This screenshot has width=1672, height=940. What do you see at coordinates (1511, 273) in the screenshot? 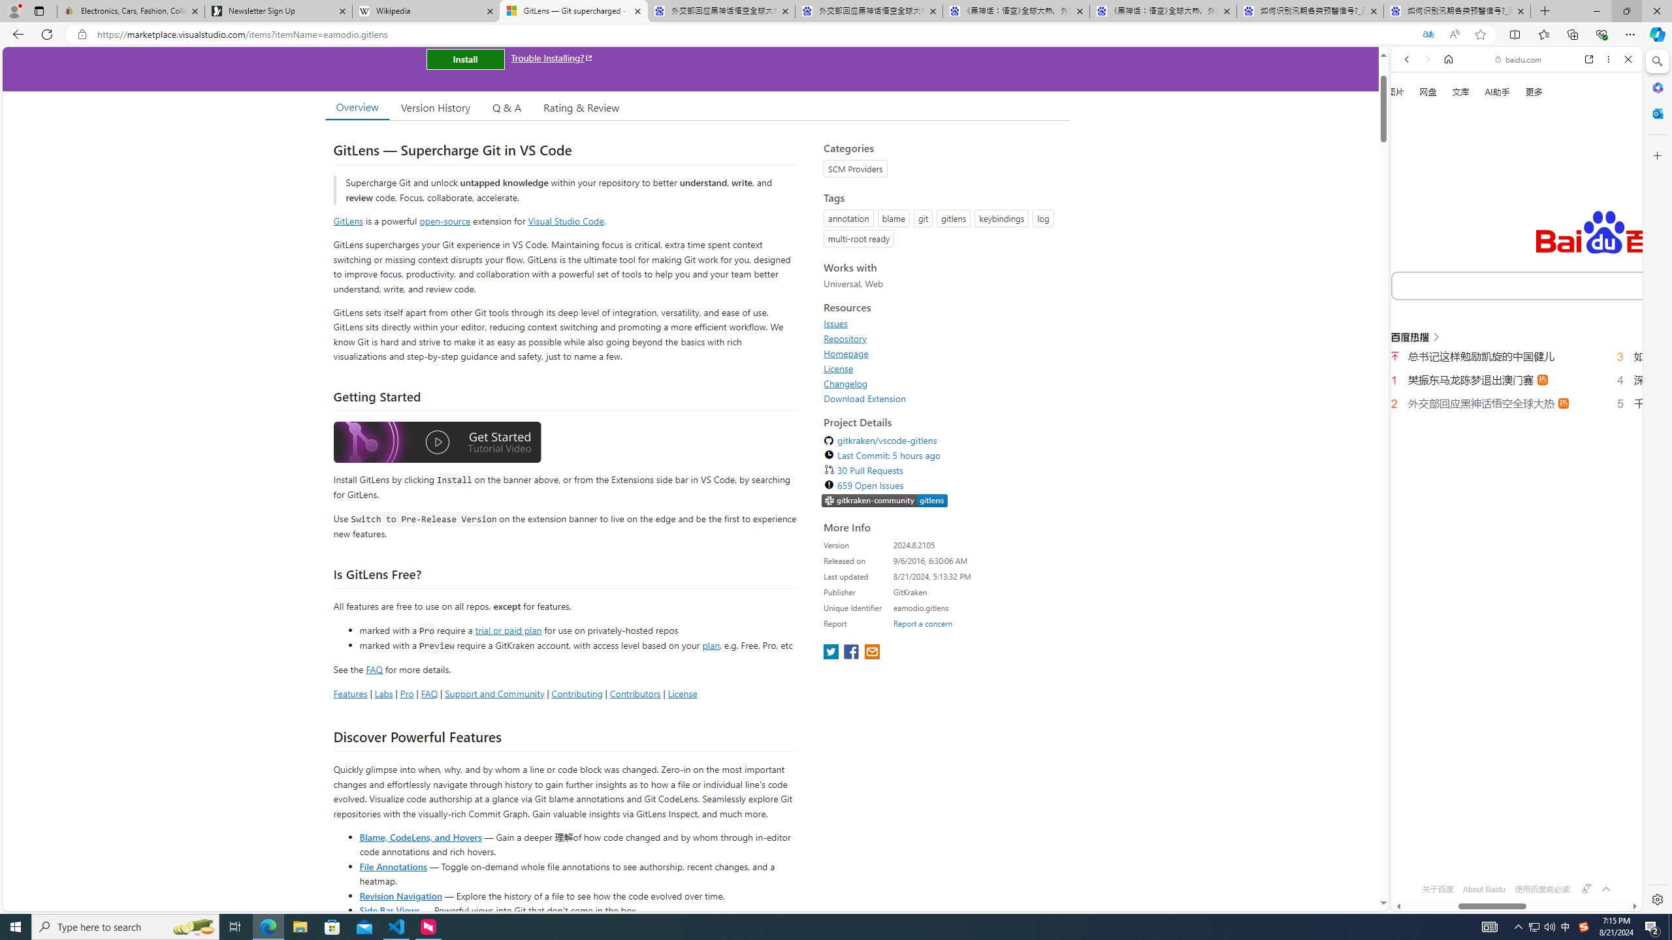
I see `OF | English meaning - Cambridge Dictionary` at bounding box center [1511, 273].